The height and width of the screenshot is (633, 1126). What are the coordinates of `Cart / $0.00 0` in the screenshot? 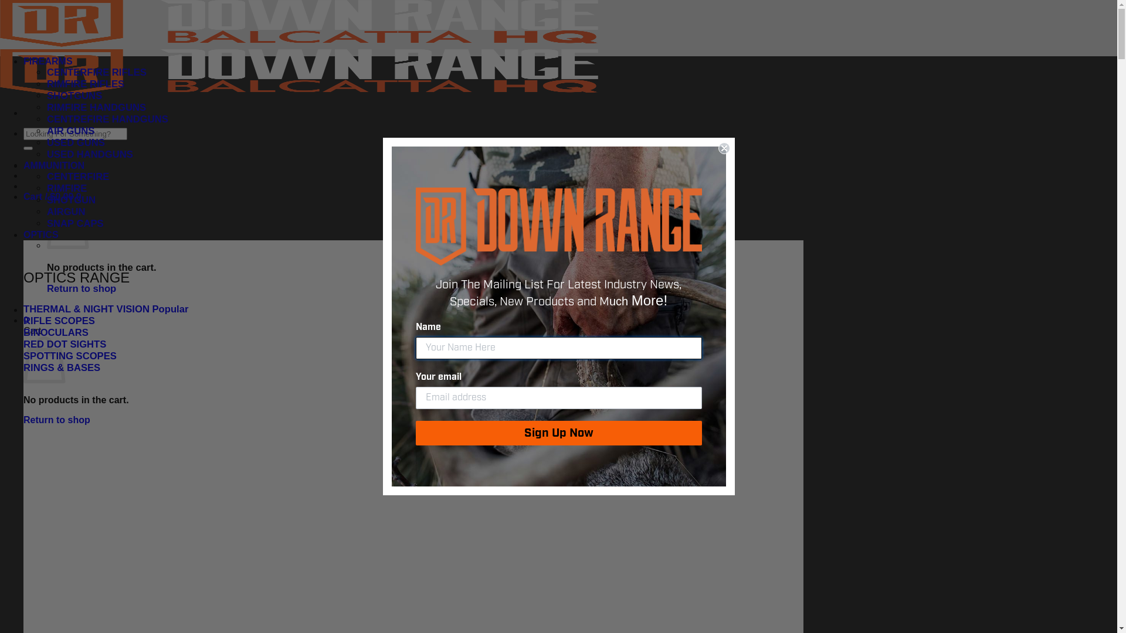 It's located at (53, 197).